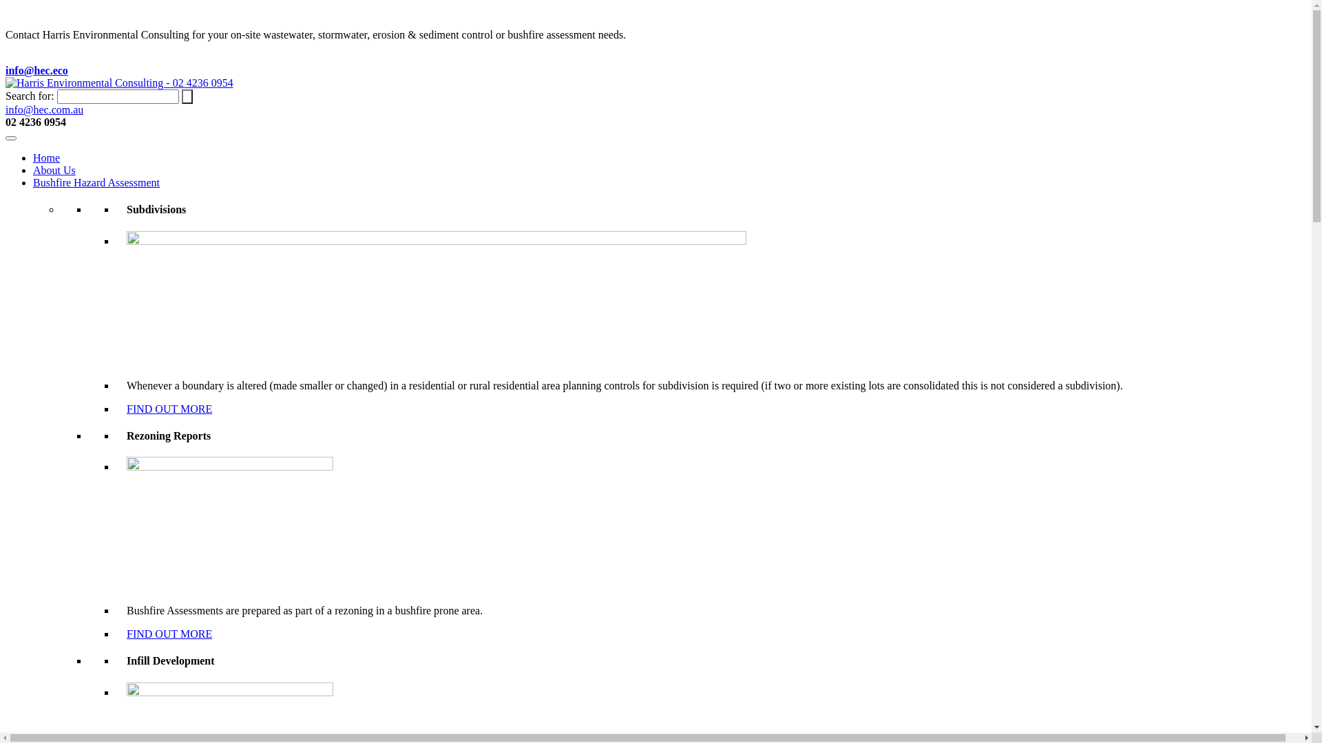 This screenshot has height=743, width=1322. I want to click on FIND OUT MORE, so click(169, 409).